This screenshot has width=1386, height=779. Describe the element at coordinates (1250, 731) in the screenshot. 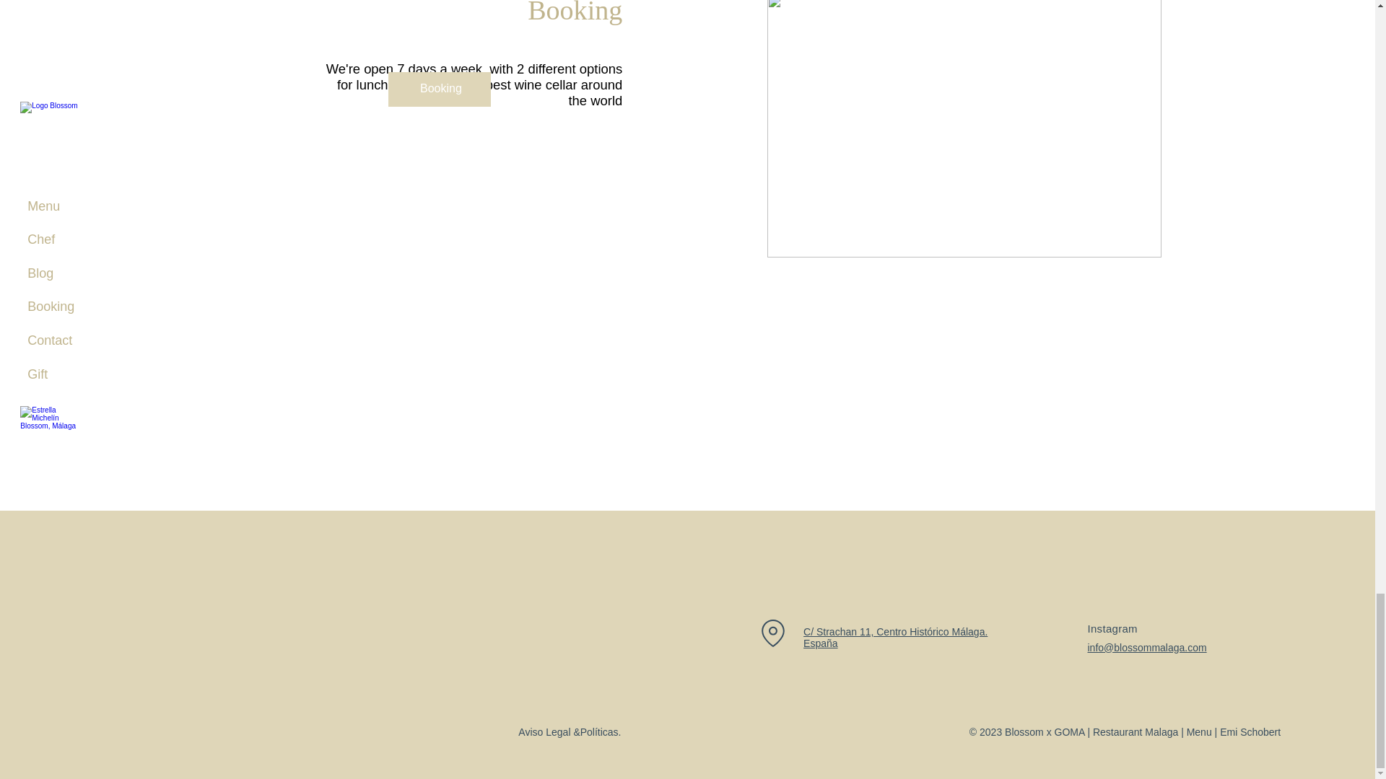

I see `Emi Schobert` at that location.